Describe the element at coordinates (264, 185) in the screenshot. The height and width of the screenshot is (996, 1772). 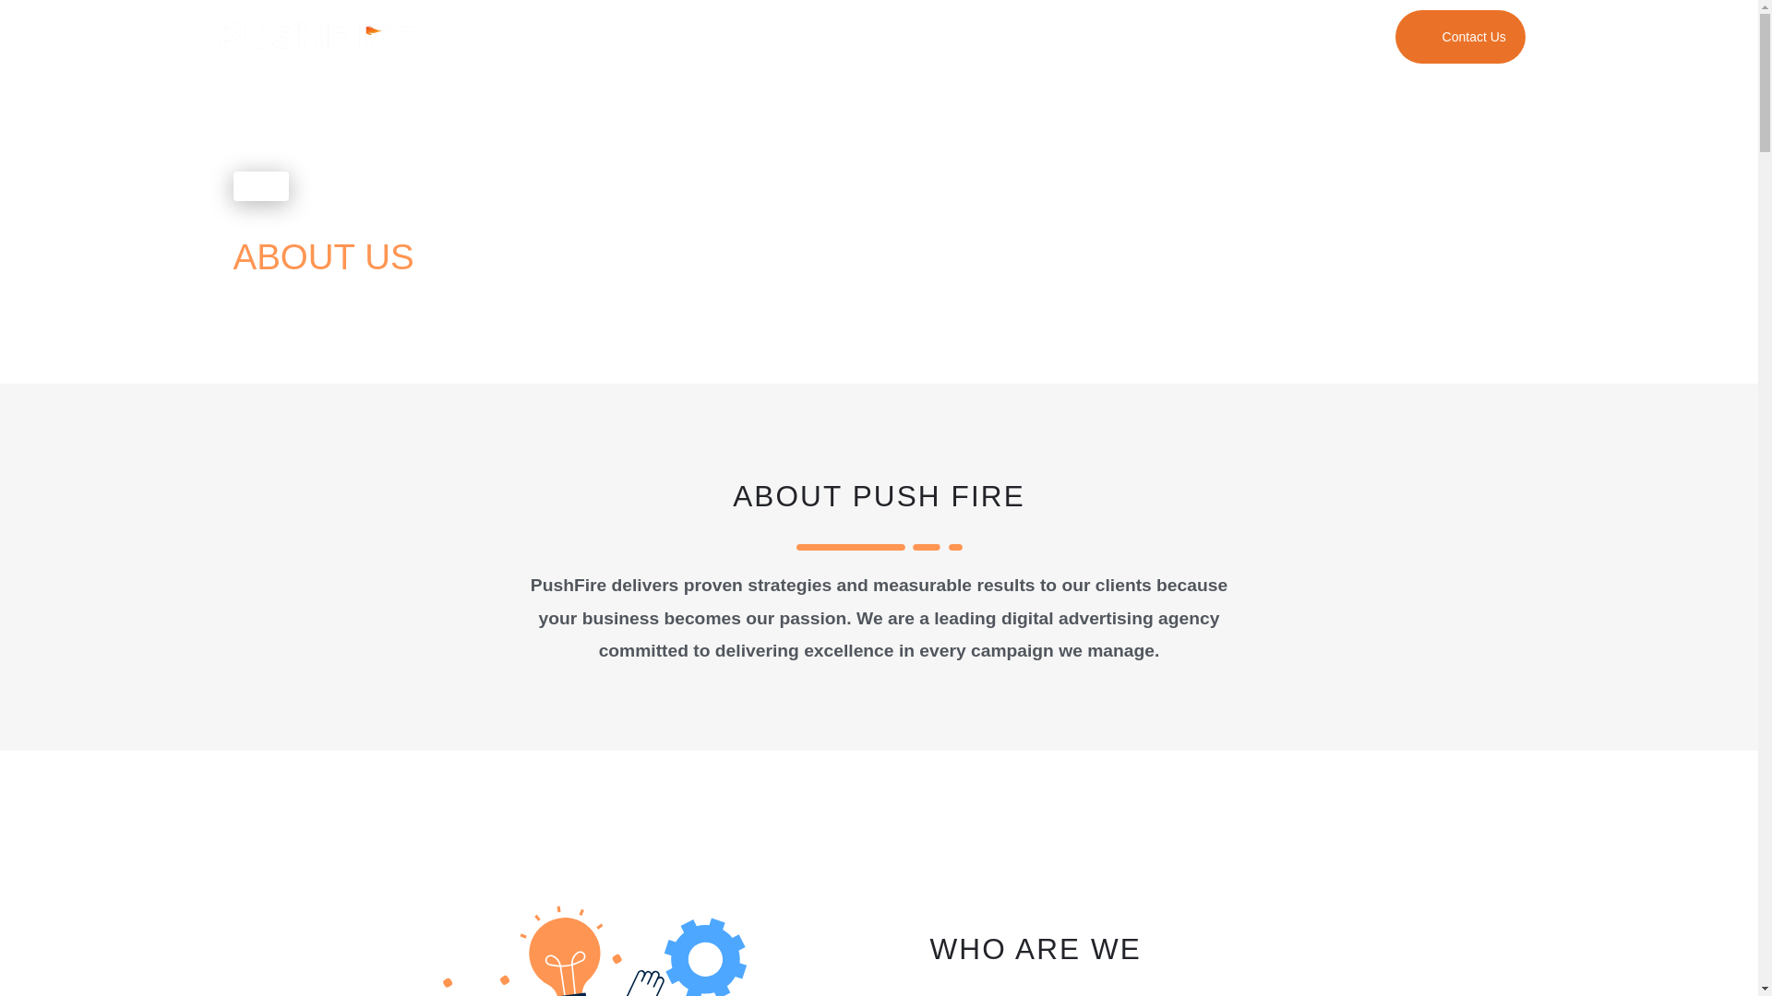
I see `HOME` at that location.